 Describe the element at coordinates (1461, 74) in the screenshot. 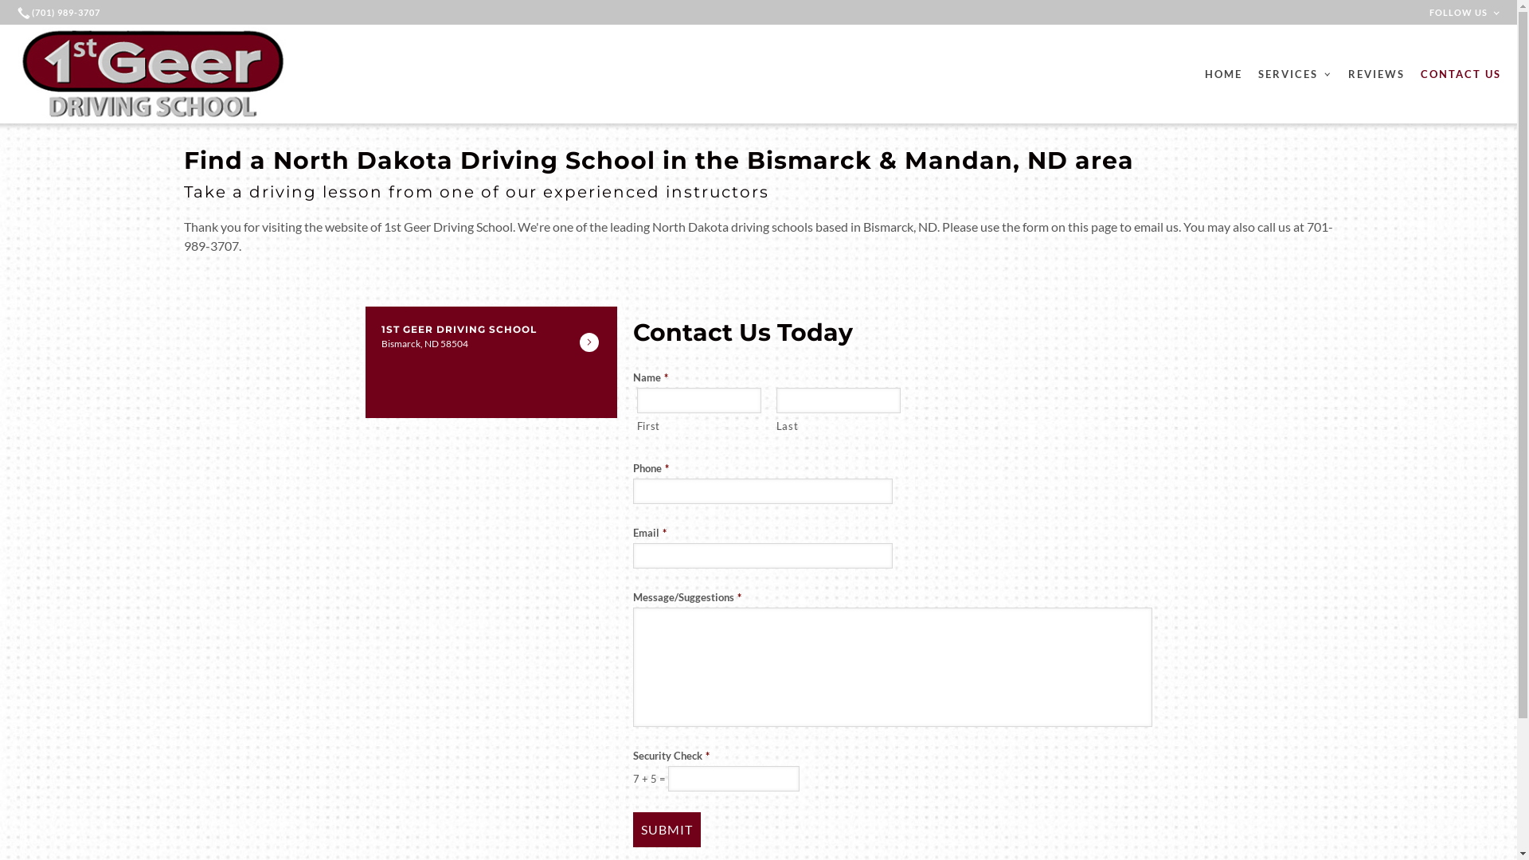

I see `CONTACT US` at that location.